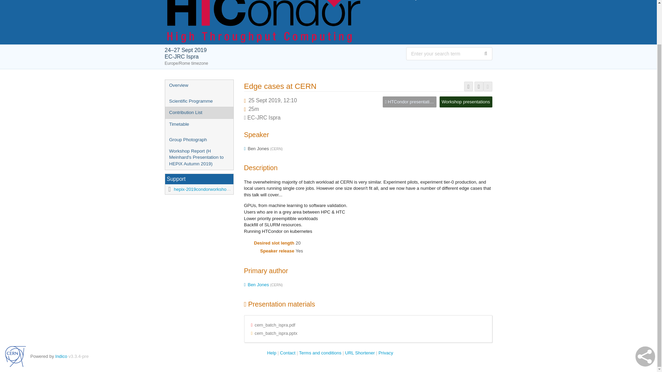 The image size is (662, 372). I want to click on Obtain short URL, so click(468, 86).